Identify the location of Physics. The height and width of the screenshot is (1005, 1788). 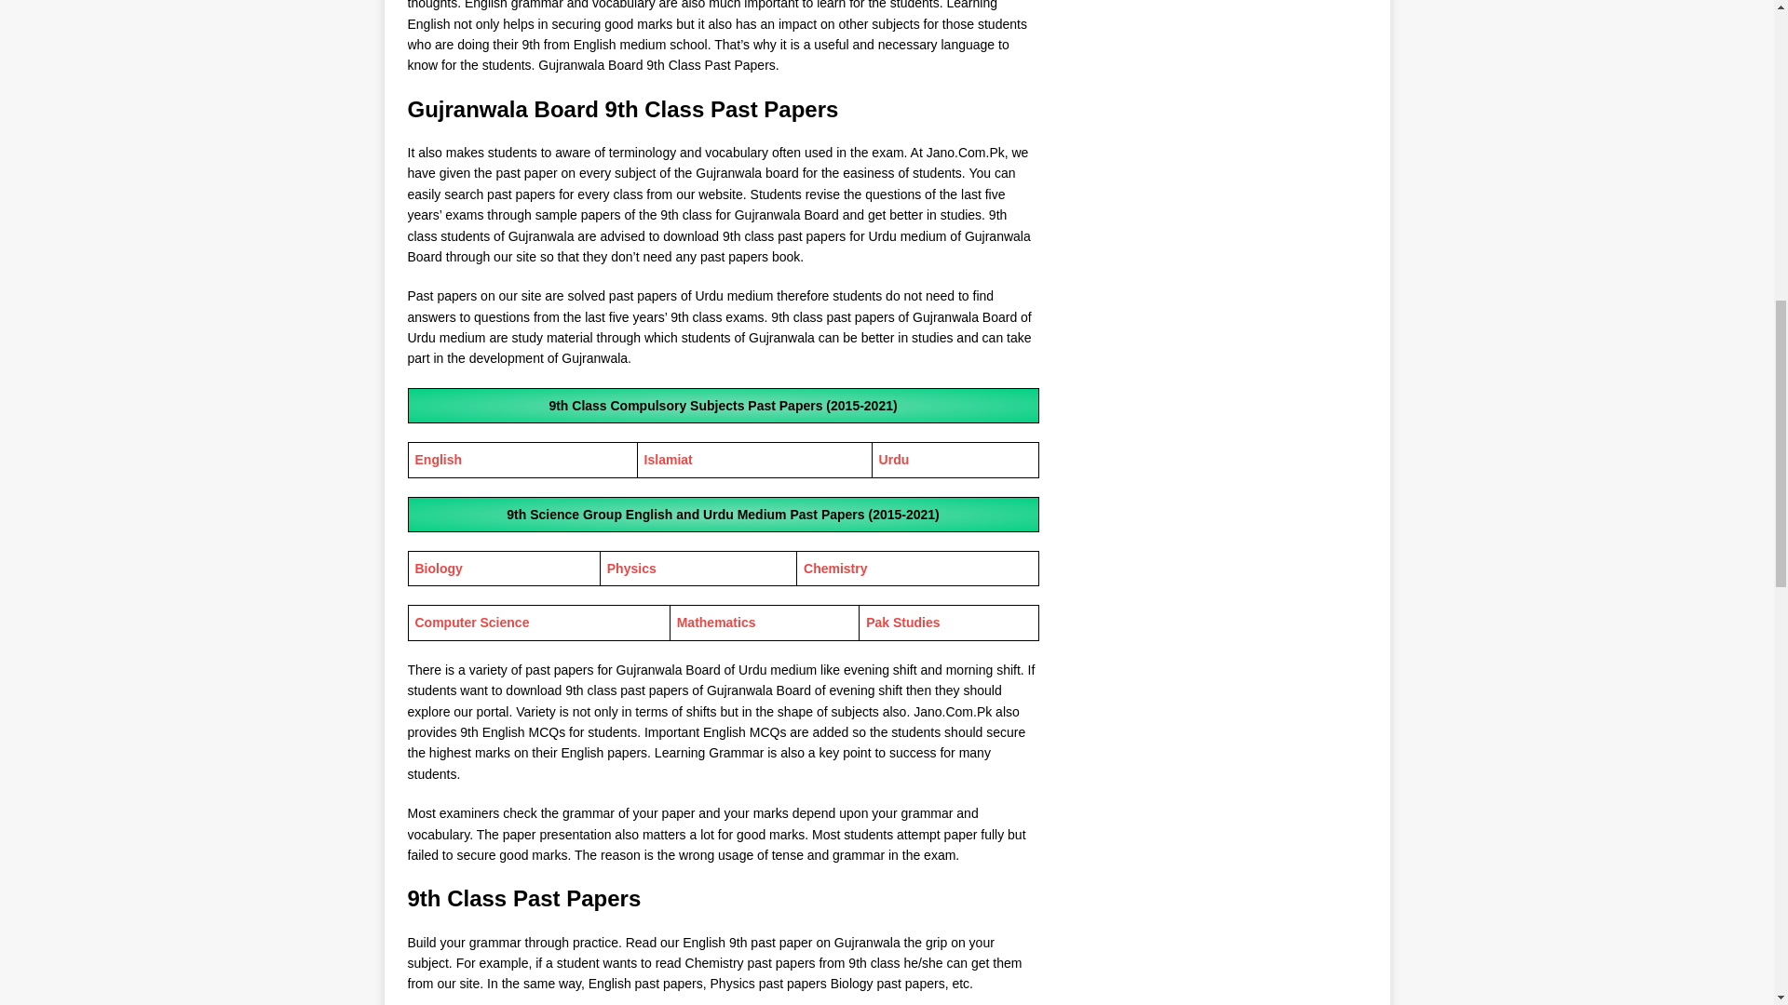
(631, 568).